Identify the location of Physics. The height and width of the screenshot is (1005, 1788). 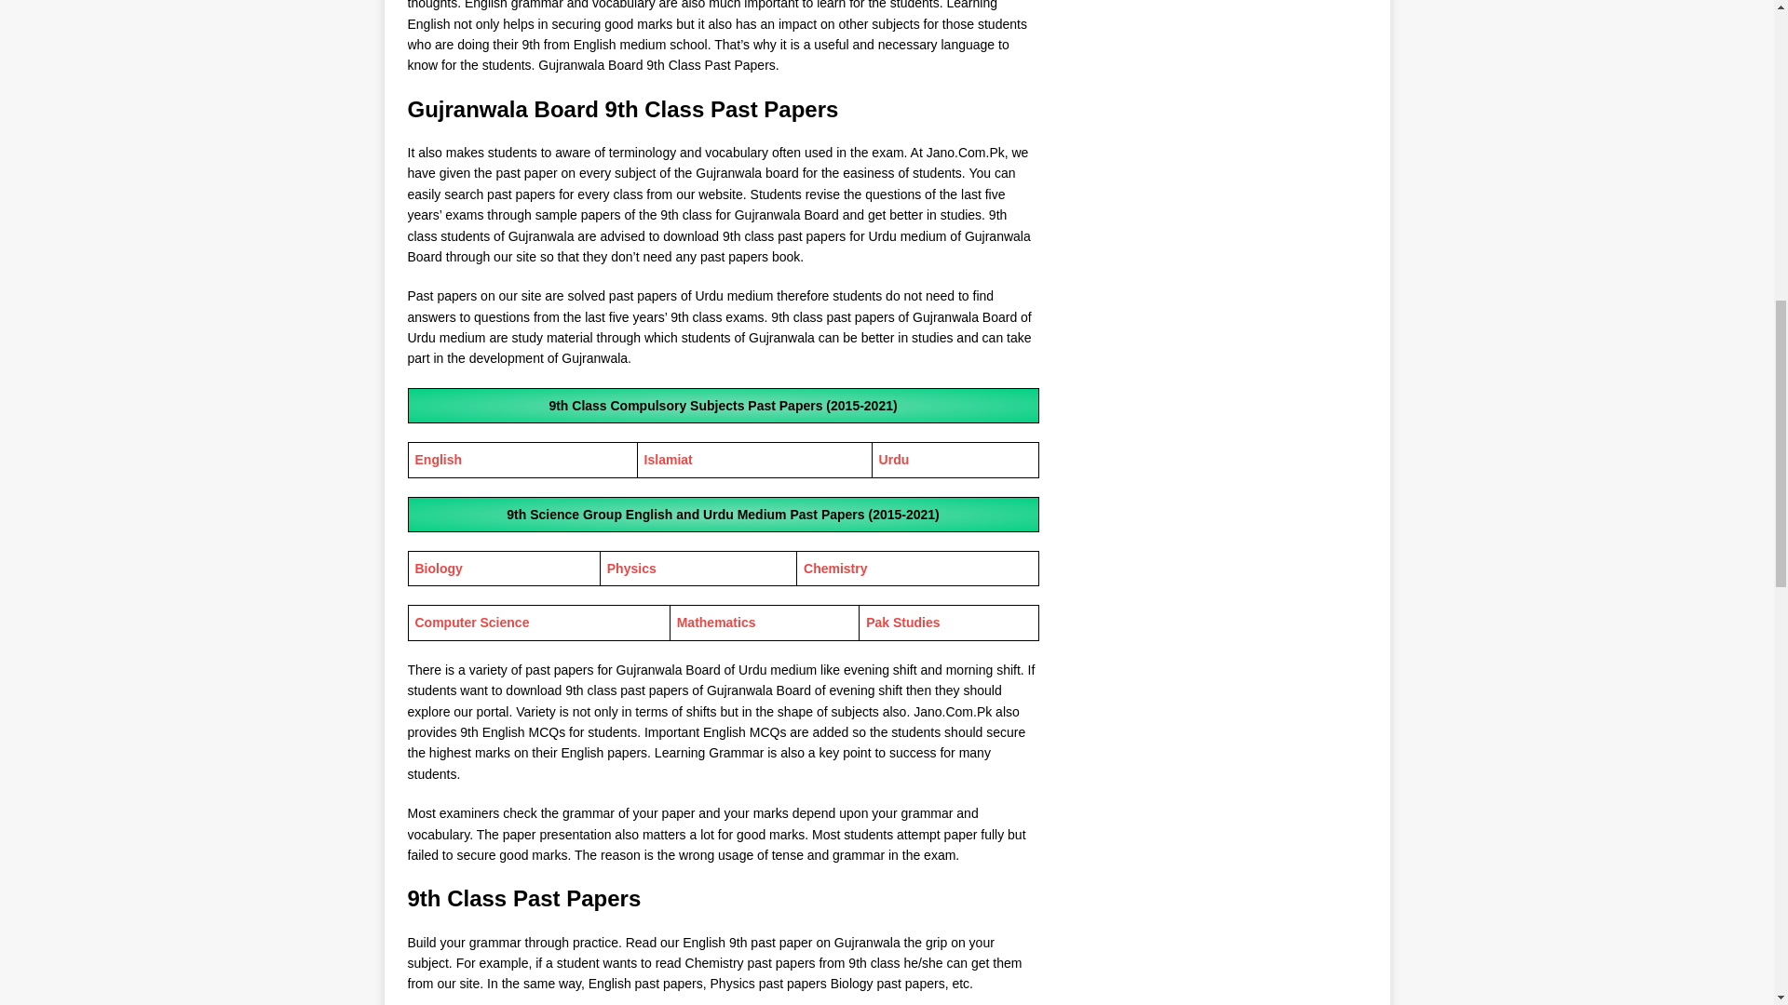
(631, 568).